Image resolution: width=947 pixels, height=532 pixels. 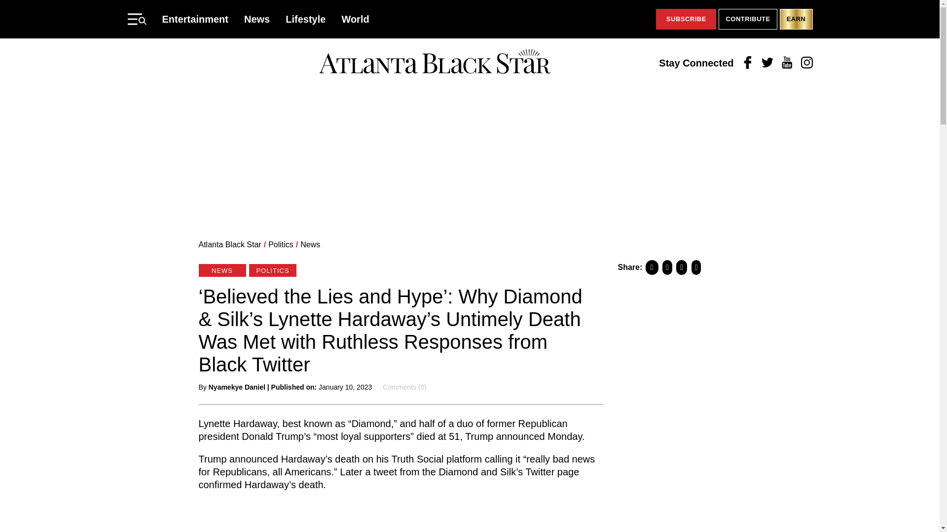 I want to click on Go to the News Category archives., so click(x=310, y=244).